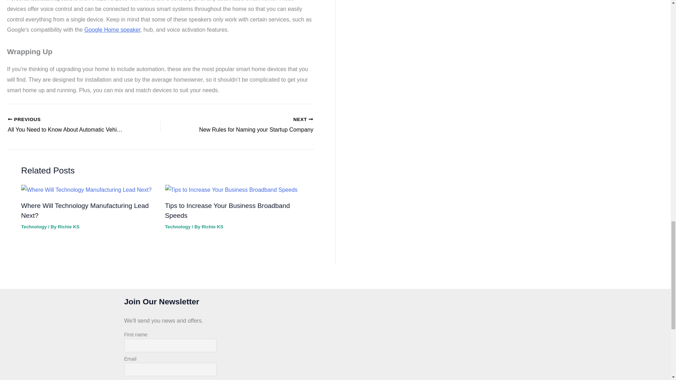 This screenshot has height=380, width=676. I want to click on View all posts by Richie KS, so click(68, 227).